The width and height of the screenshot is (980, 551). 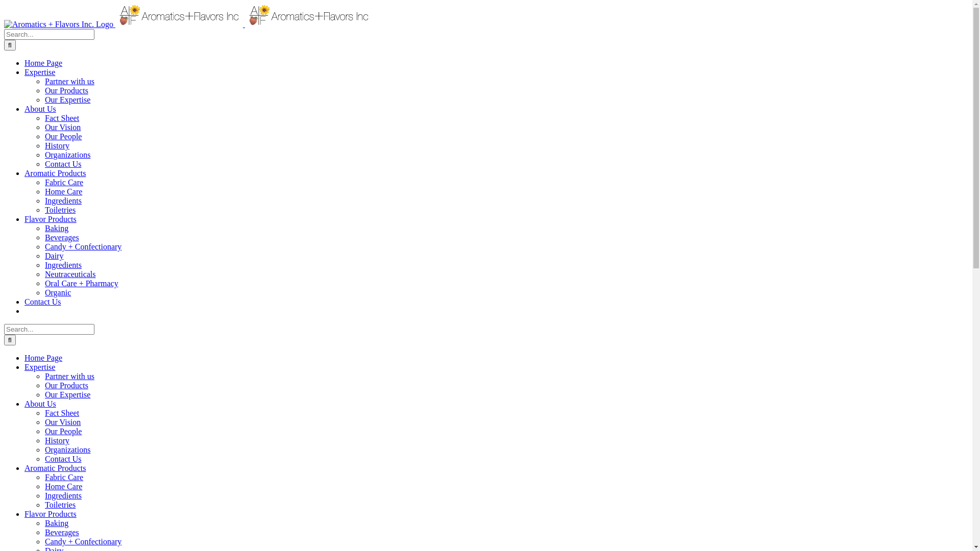 What do you see at coordinates (40, 367) in the screenshot?
I see `Expertise` at bounding box center [40, 367].